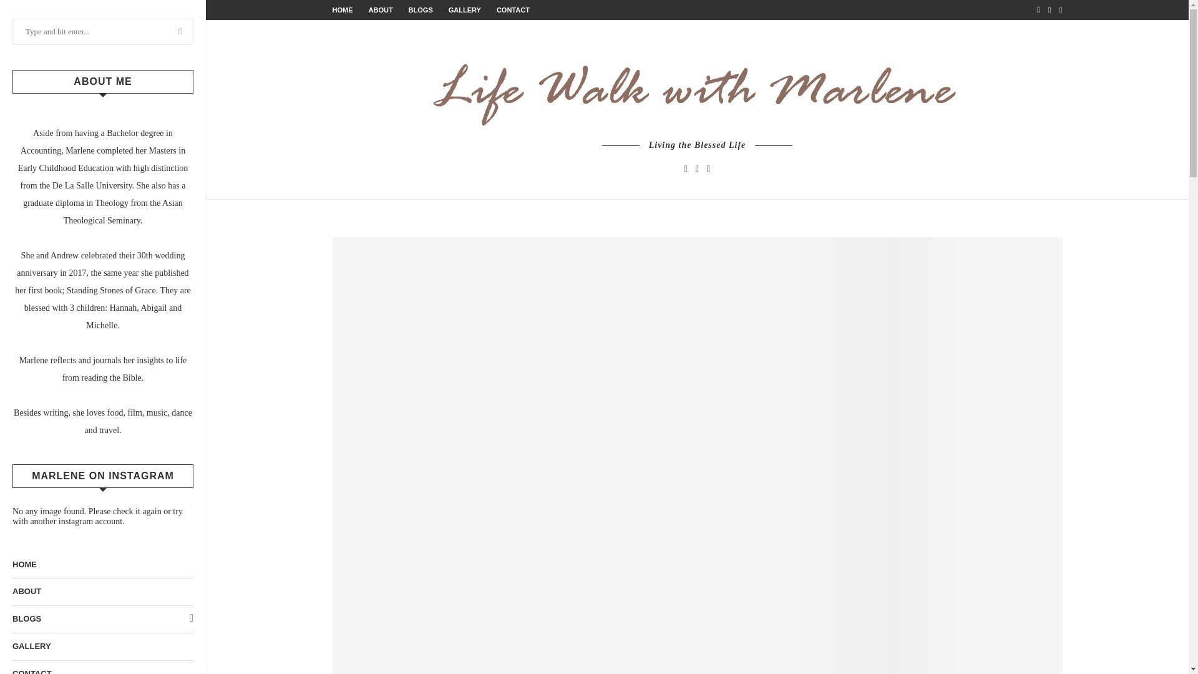 Image resolution: width=1198 pixels, height=674 pixels. Describe the element at coordinates (380, 9) in the screenshot. I see `ABOUT` at that location.